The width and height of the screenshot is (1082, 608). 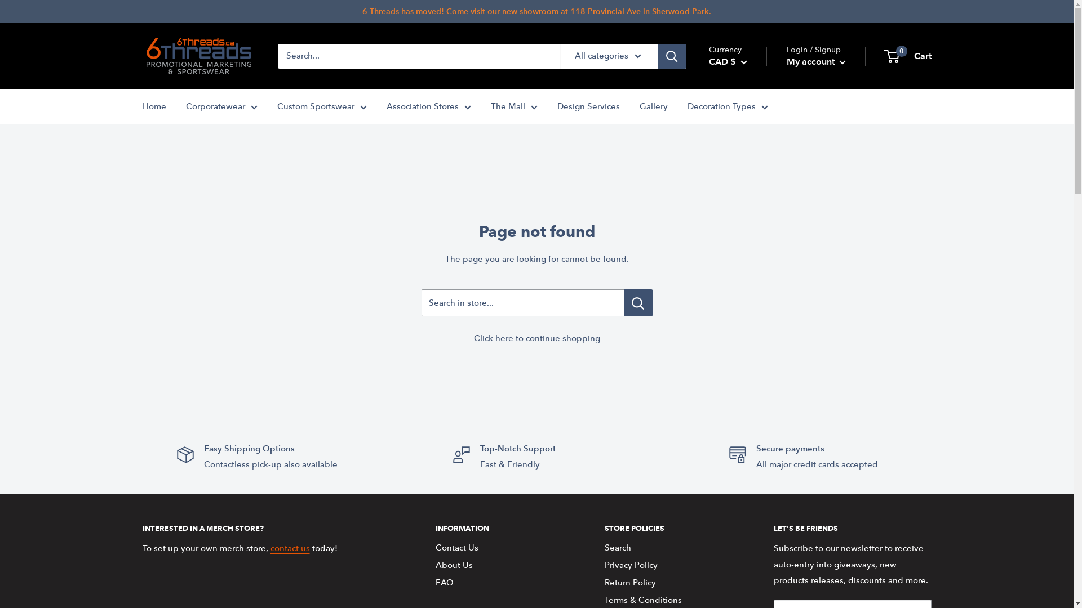 What do you see at coordinates (536, 338) in the screenshot?
I see `Click here to continue shopping` at bounding box center [536, 338].